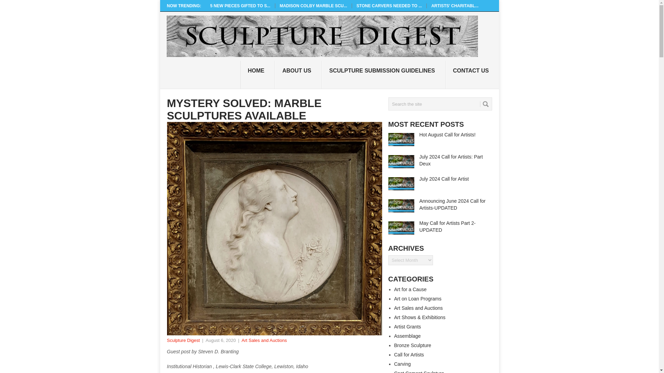  I want to click on Posts by Sculpture Digest, so click(183, 340).